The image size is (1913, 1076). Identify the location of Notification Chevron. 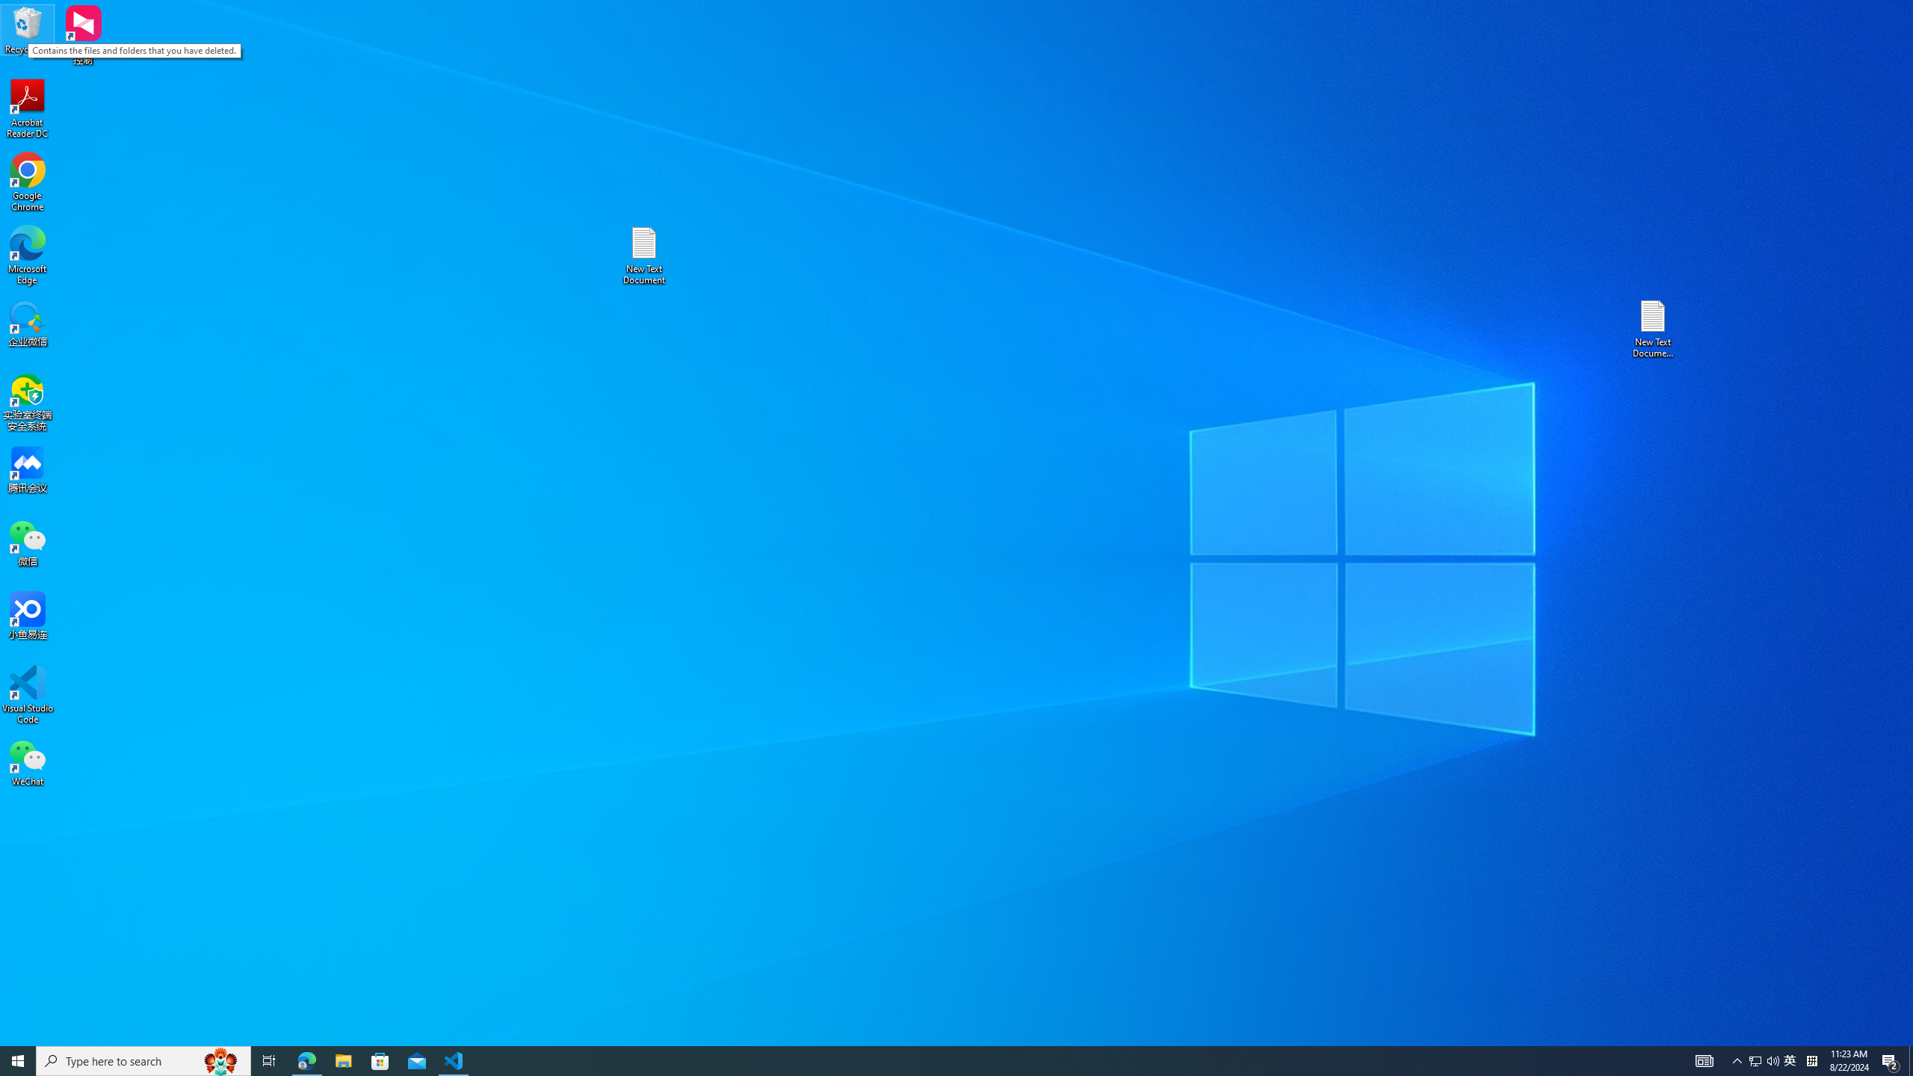
(1738, 1061).